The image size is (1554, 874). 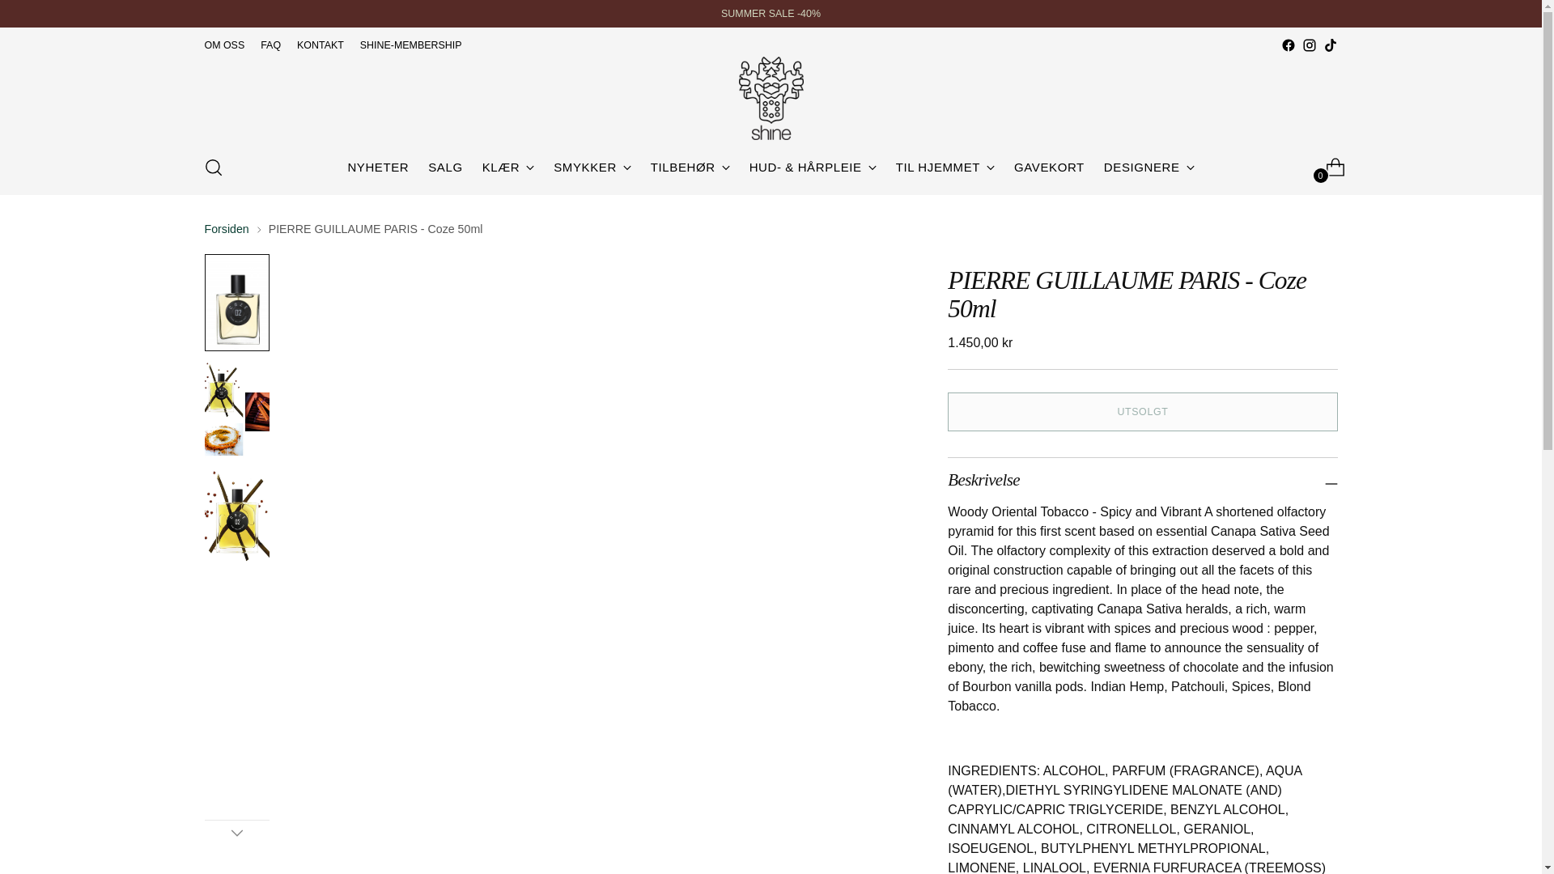 I want to click on OM OSS, so click(x=223, y=45).